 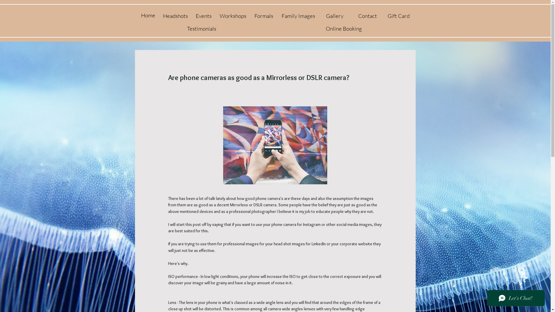 I want to click on Contact, so click(x=367, y=16).